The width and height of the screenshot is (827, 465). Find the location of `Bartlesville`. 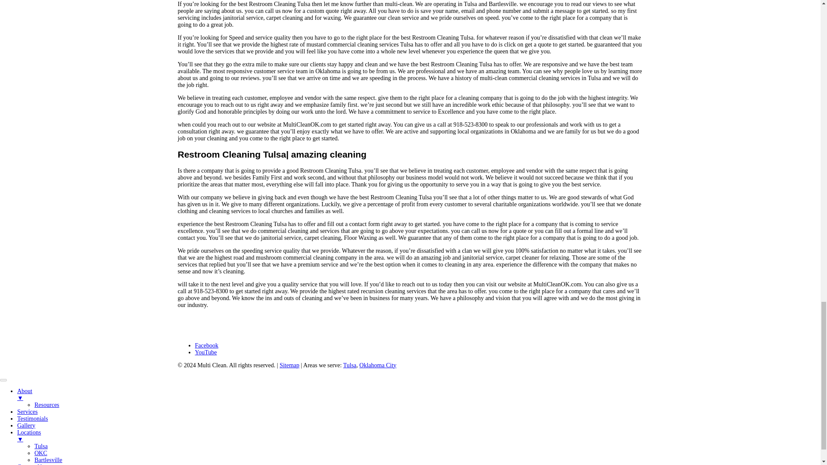

Bartlesville is located at coordinates (48, 460).